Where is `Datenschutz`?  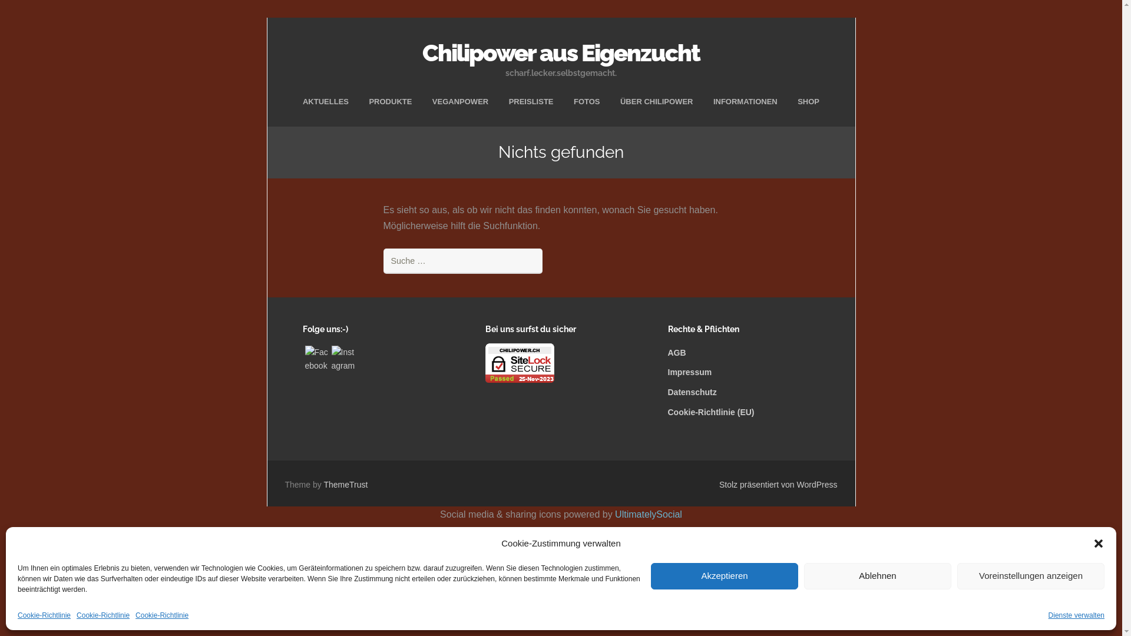
Datenschutz is located at coordinates (693, 392).